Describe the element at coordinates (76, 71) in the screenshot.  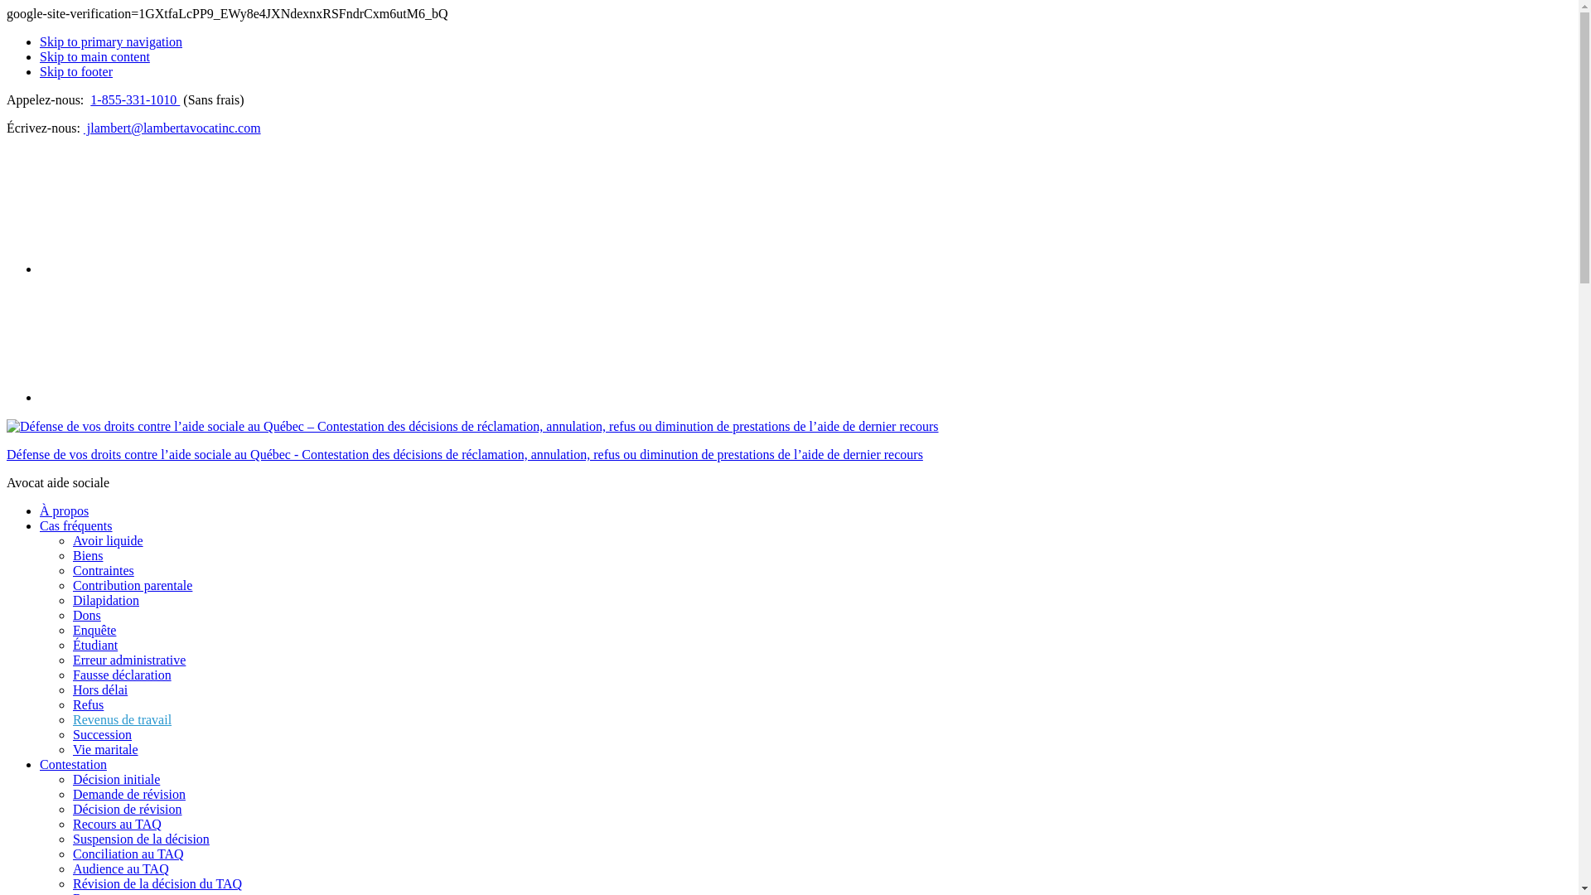
I see `Skip to footer` at that location.